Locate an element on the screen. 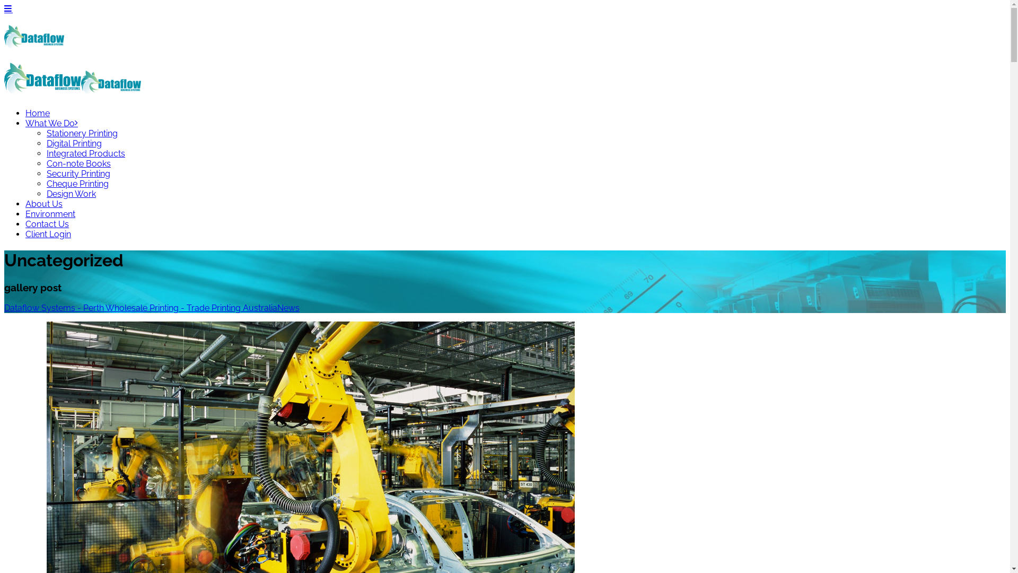  Design Work is located at coordinates (526, 194).